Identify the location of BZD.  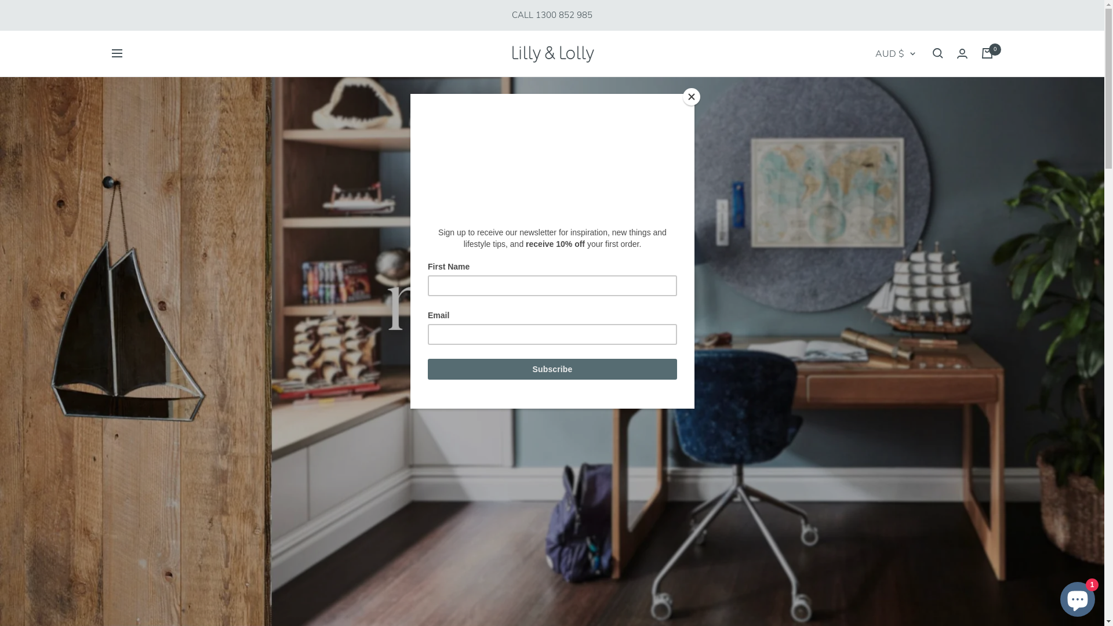
(135, 287).